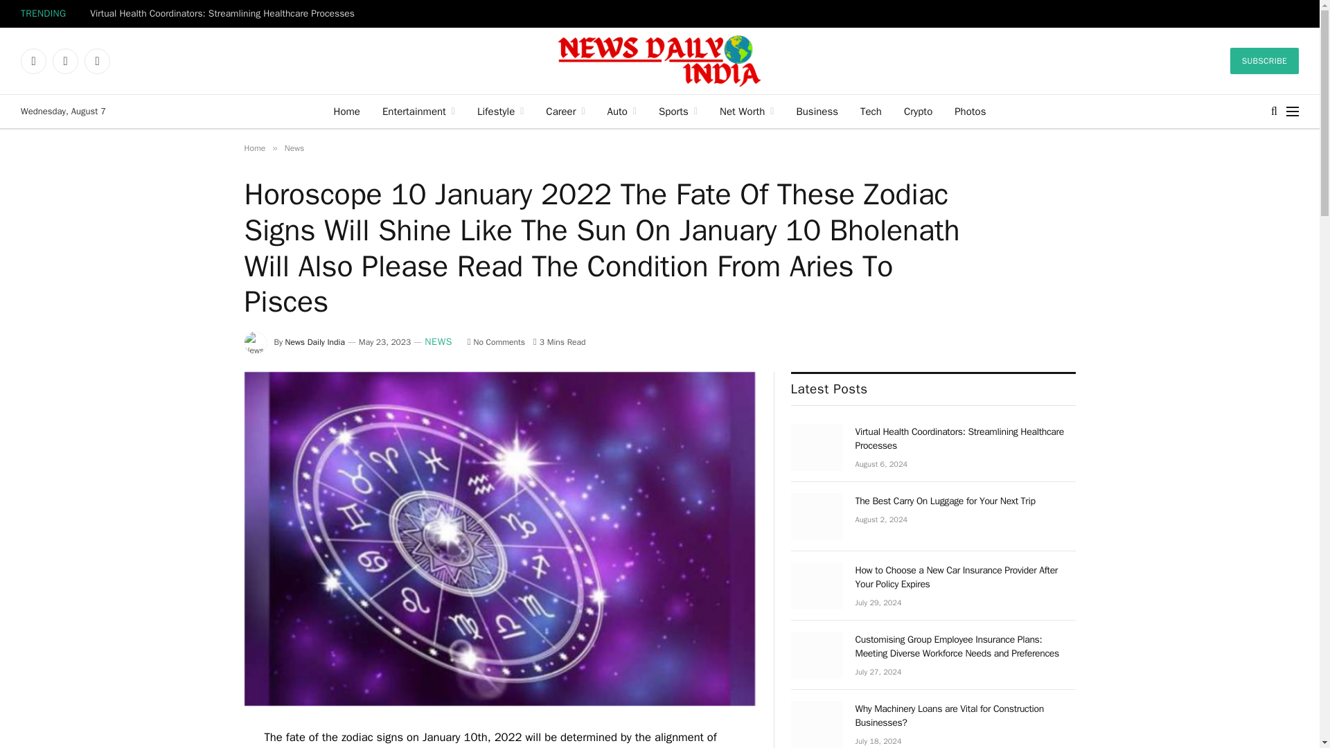  I want to click on News Daily India, so click(659, 61).